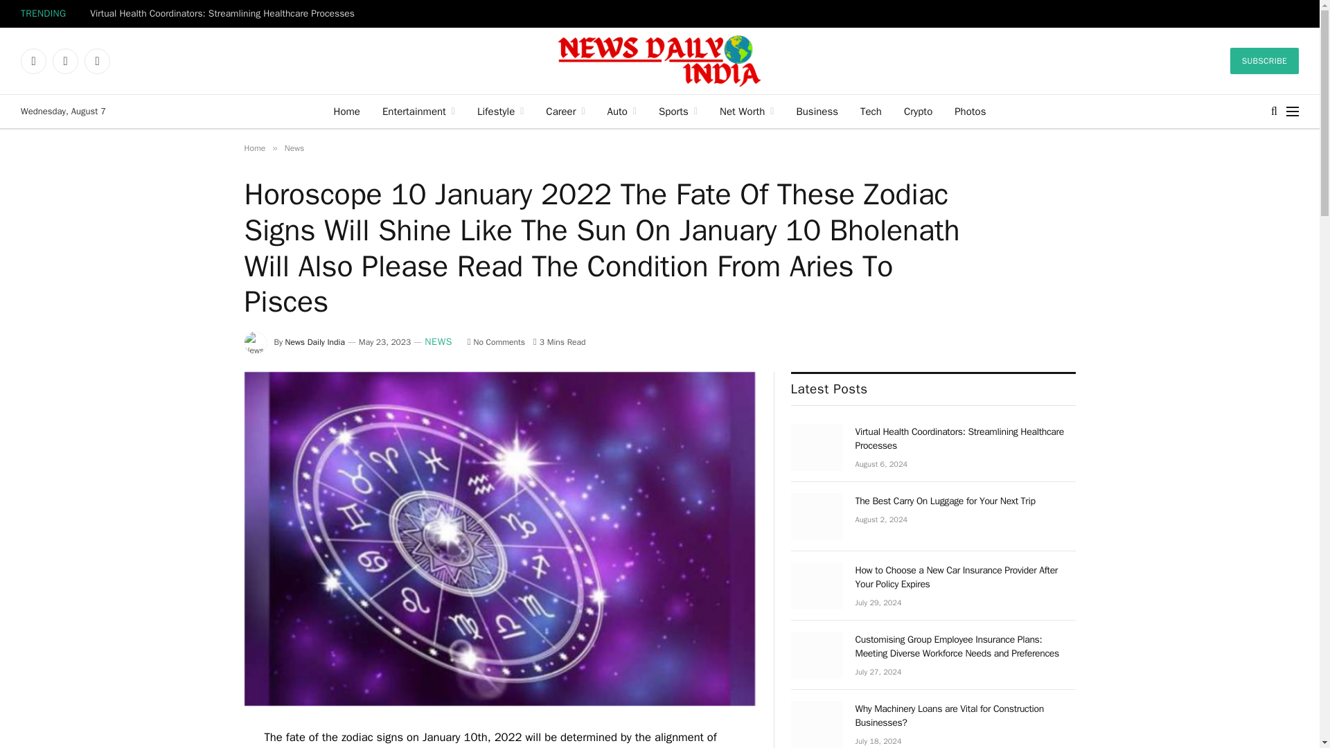  I want to click on News Daily India, so click(659, 61).